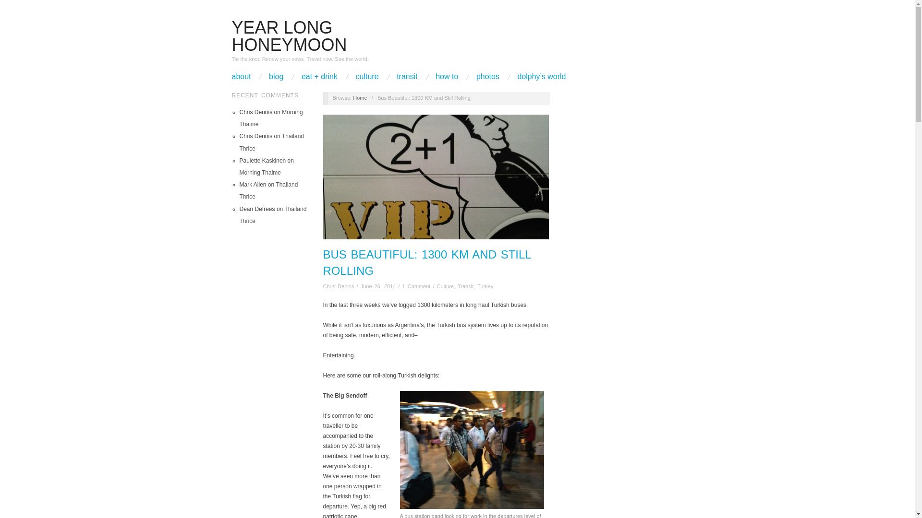 The image size is (922, 518). What do you see at coordinates (378, 286) in the screenshot?
I see `June 26, 2014` at bounding box center [378, 286].